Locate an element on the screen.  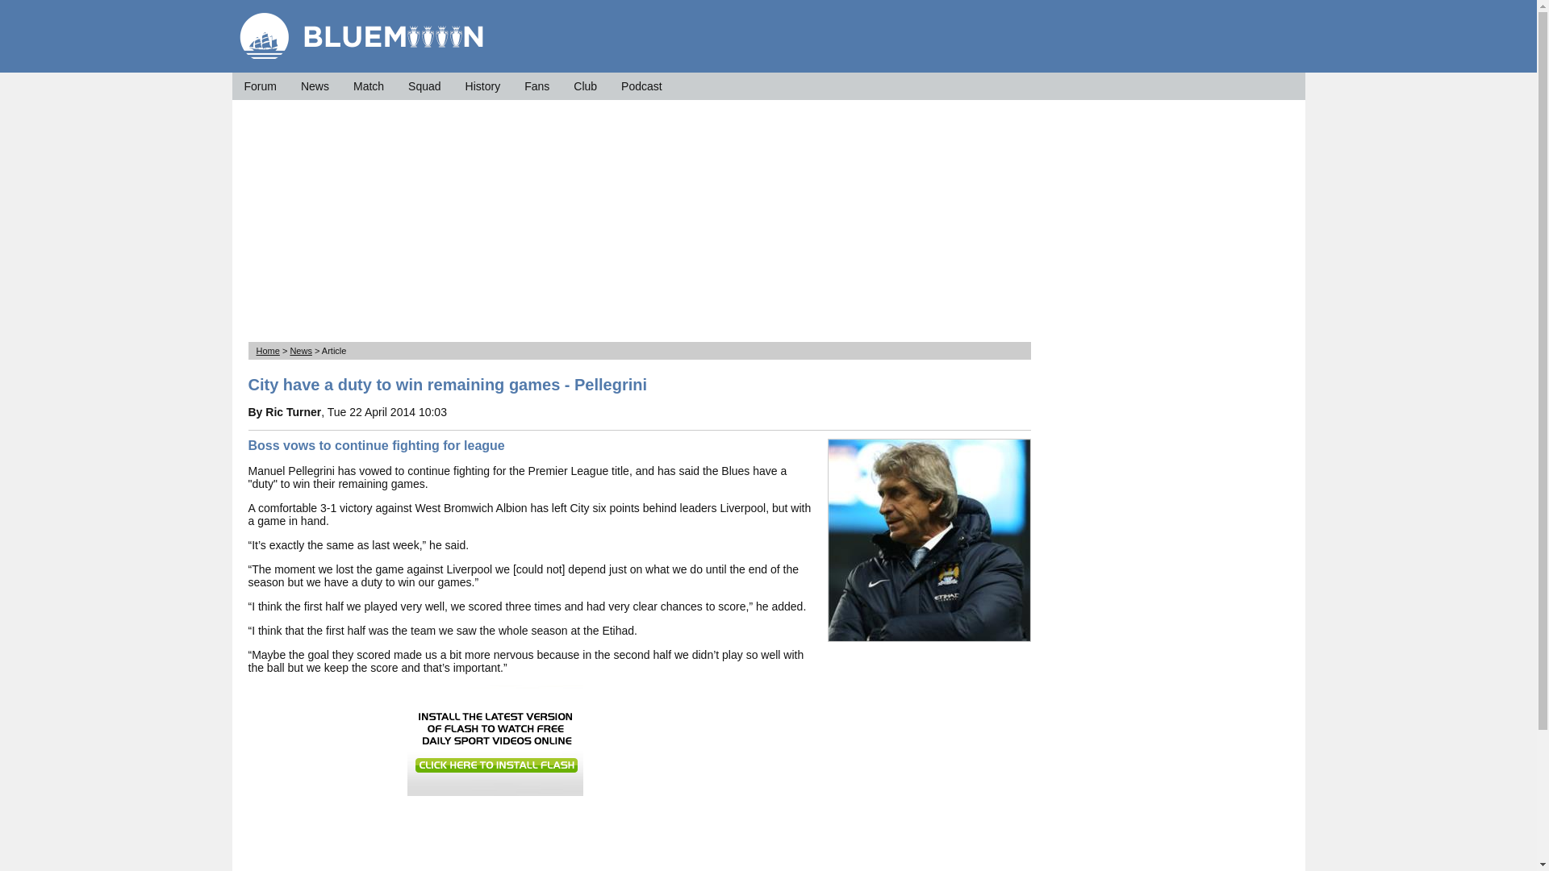
Match is located at coordinates (368, 85).